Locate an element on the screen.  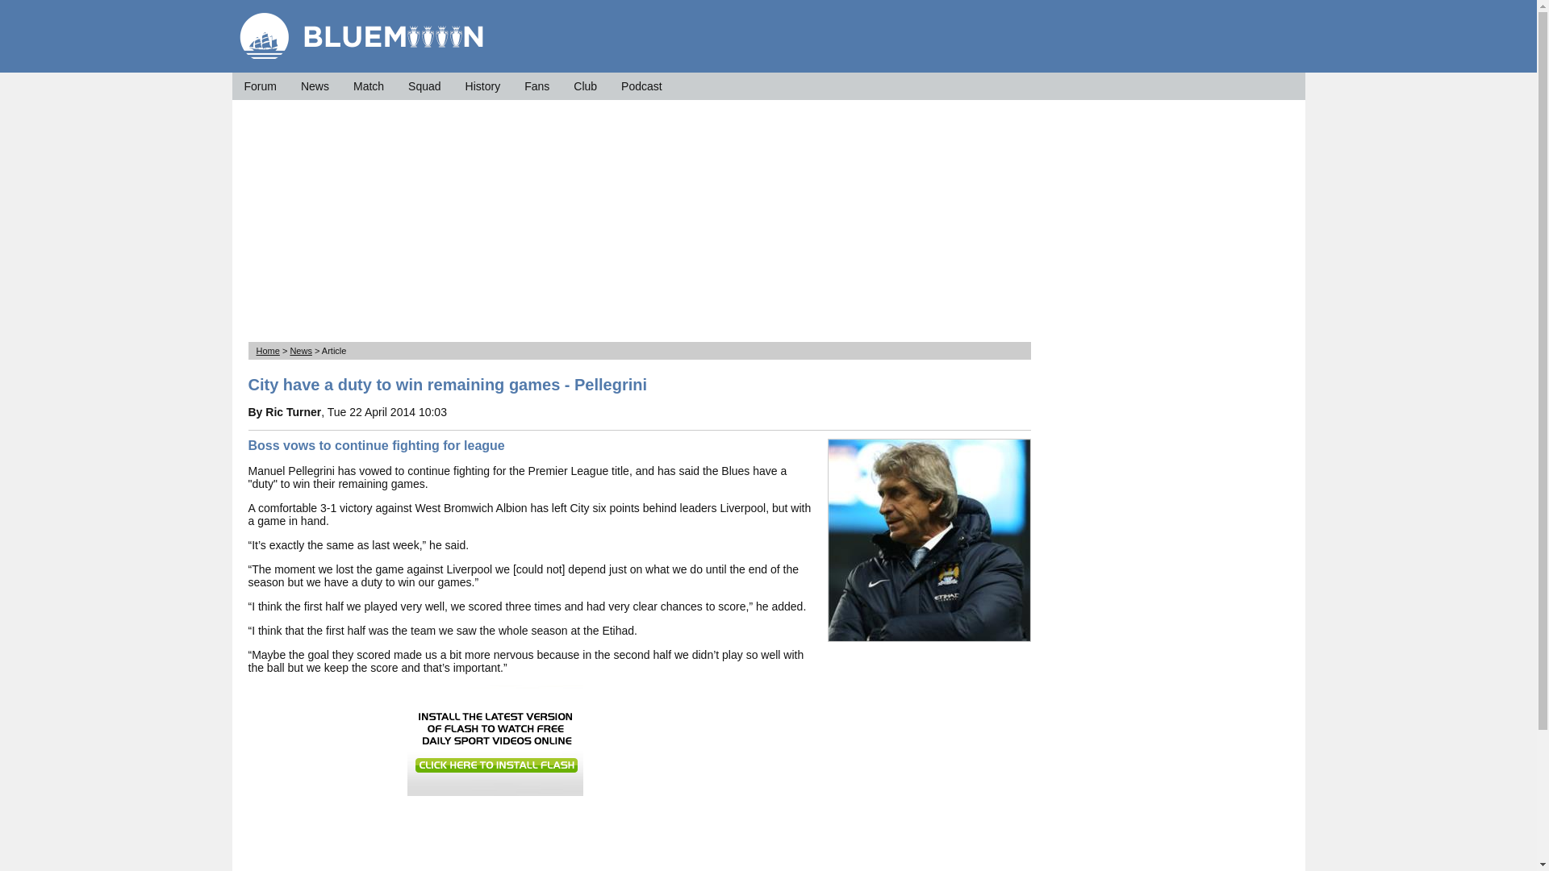
Match is located at coordinates (368, 85).